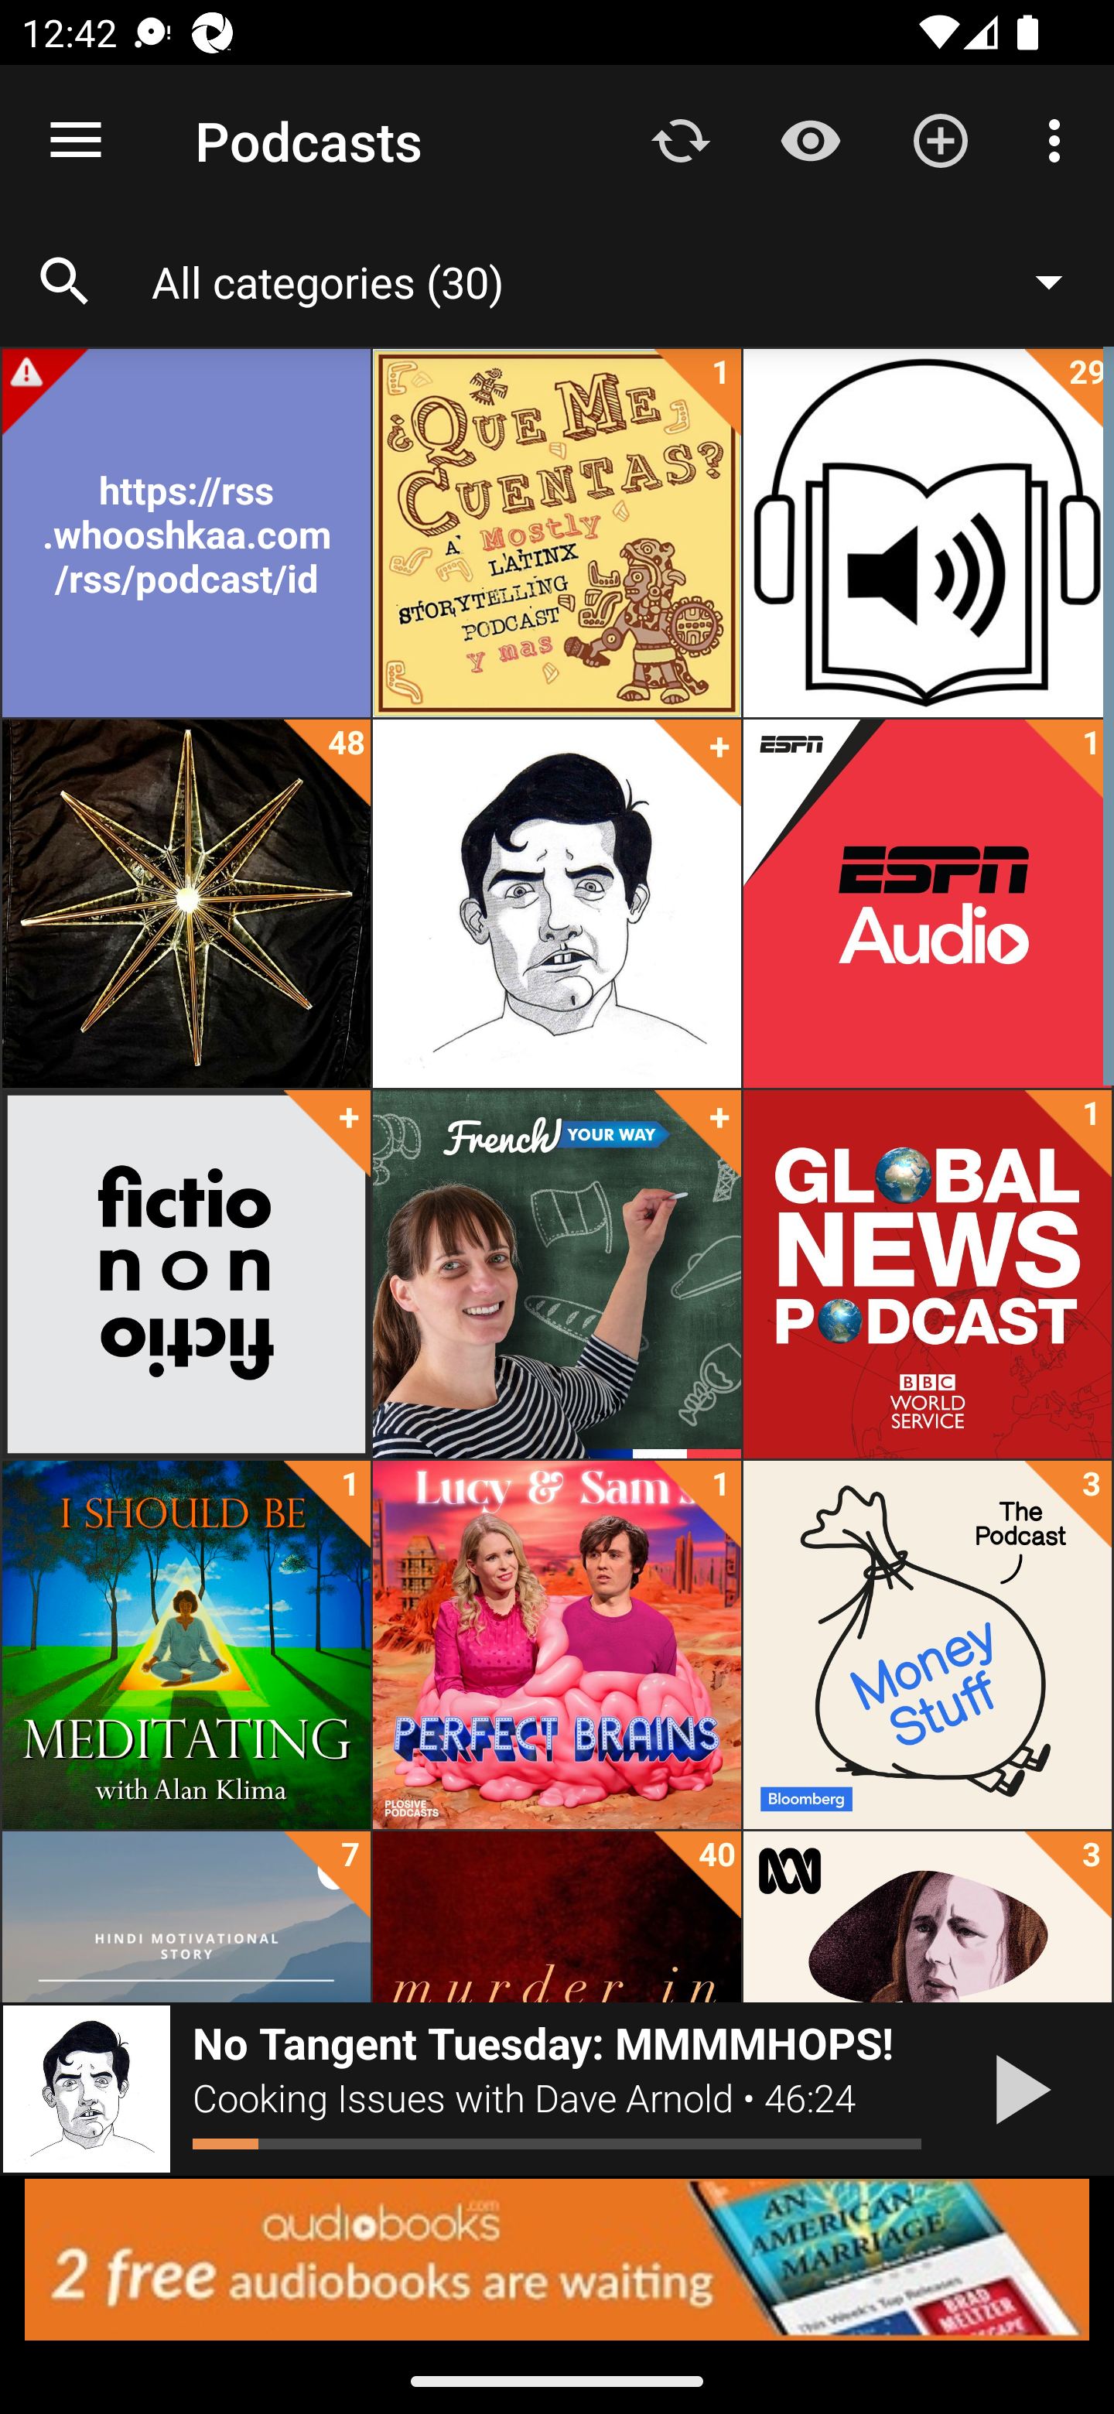 This screenshot has height=2414, width=1114. I want to click on Audiobooks 29, so click(927, 533).